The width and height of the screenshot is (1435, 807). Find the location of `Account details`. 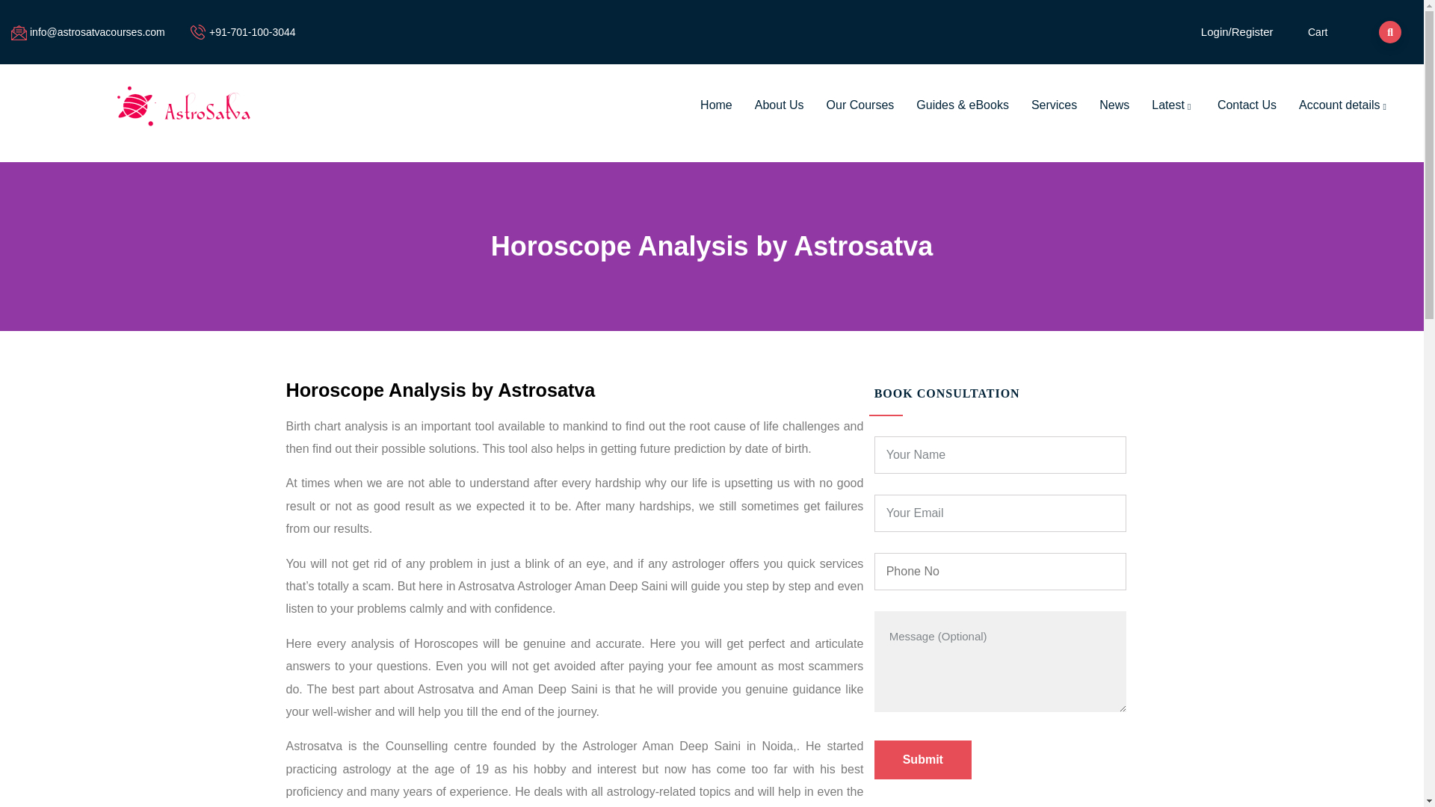

Account details is located at coordinates (1344, 105).